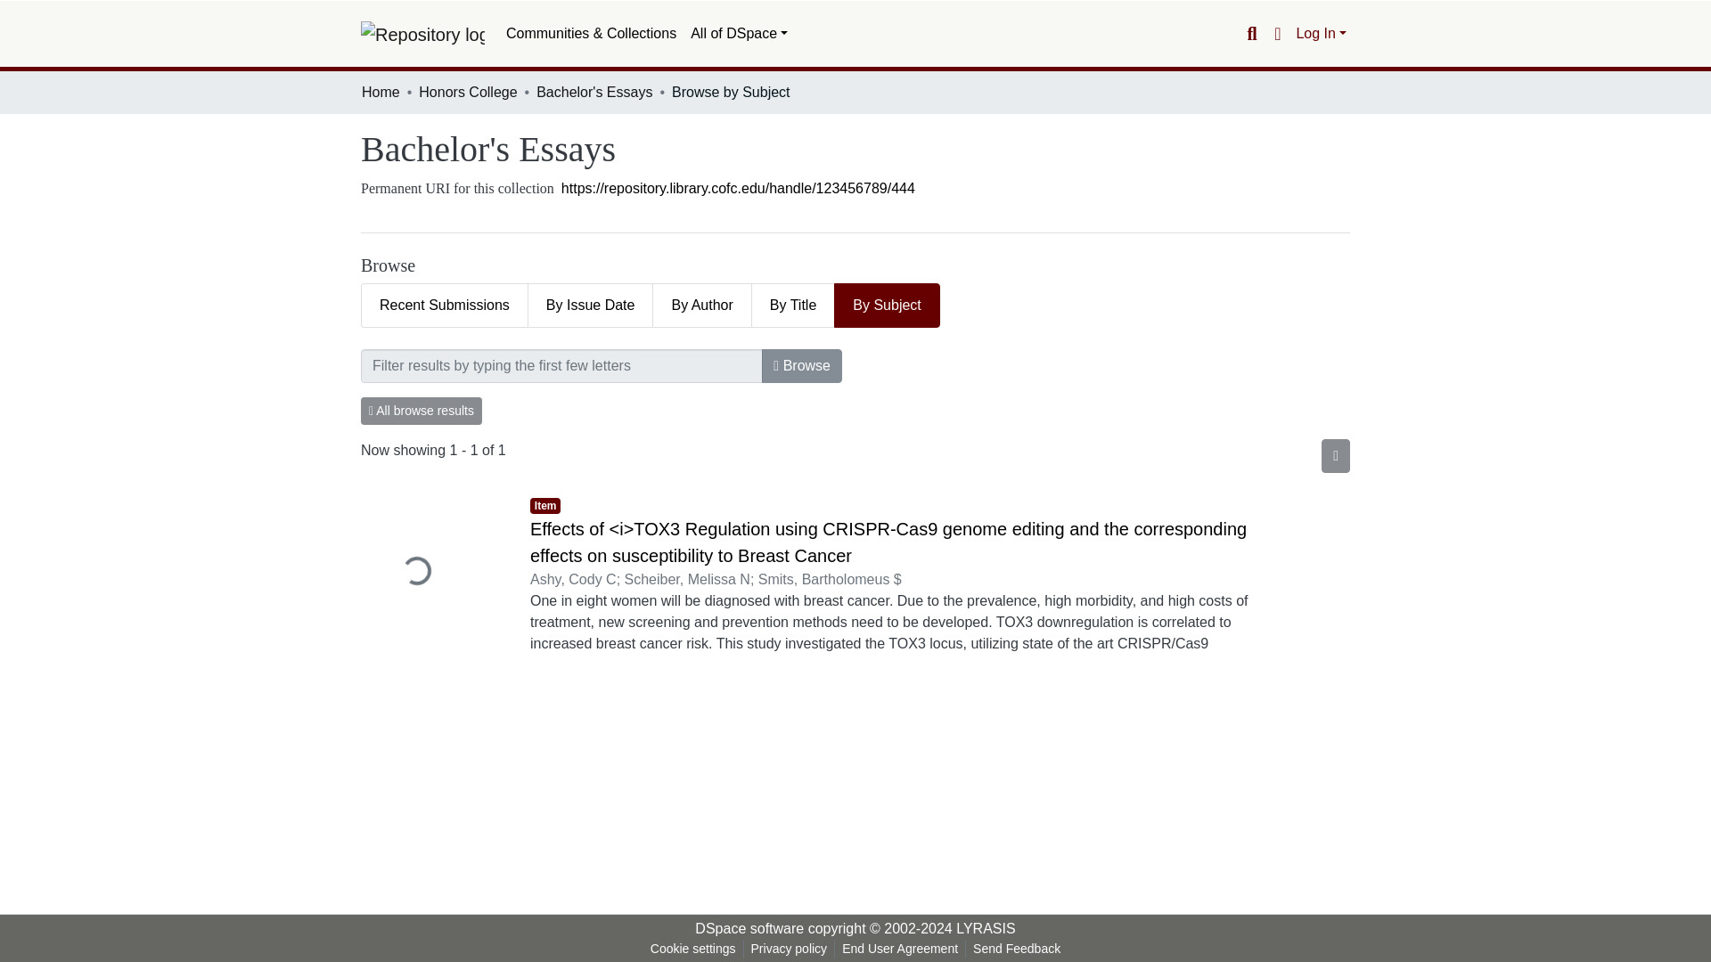 Image resolution: width=1711 pixels, height=962 pixels. What do you see at coordinates (1276, 33) in the screenshot?
I see `Language switch` at bounding box center [1276, 33].